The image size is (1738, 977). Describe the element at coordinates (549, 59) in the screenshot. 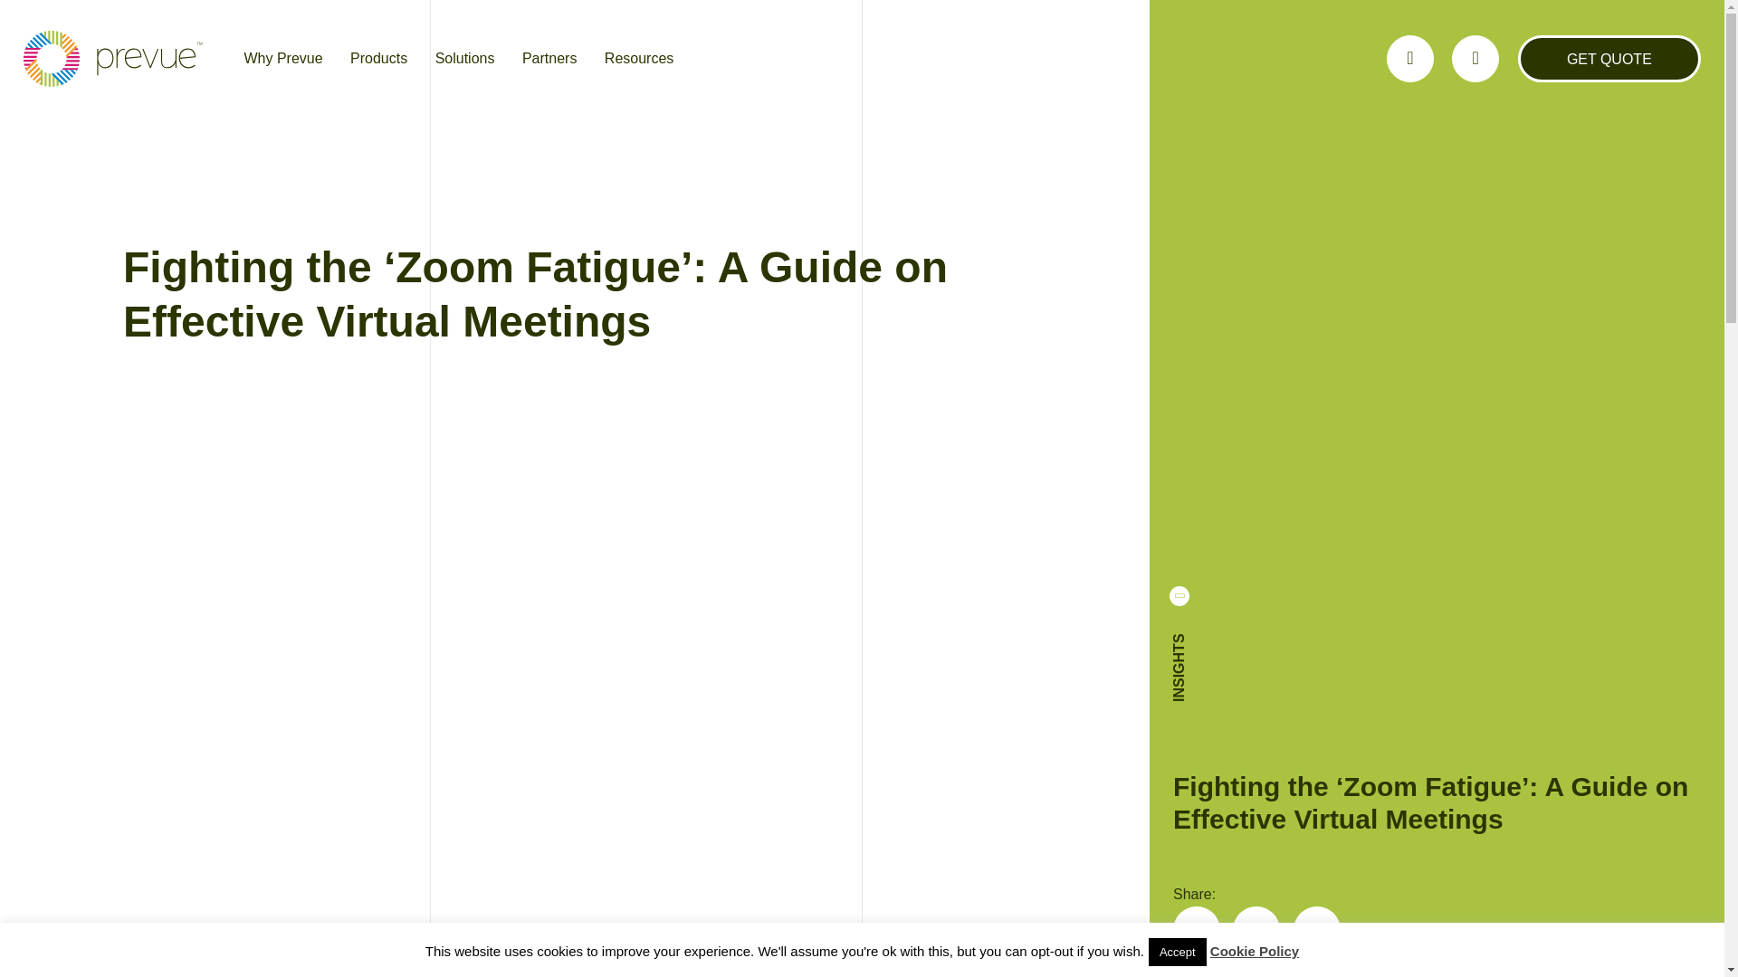

I see `Partners` at that location.